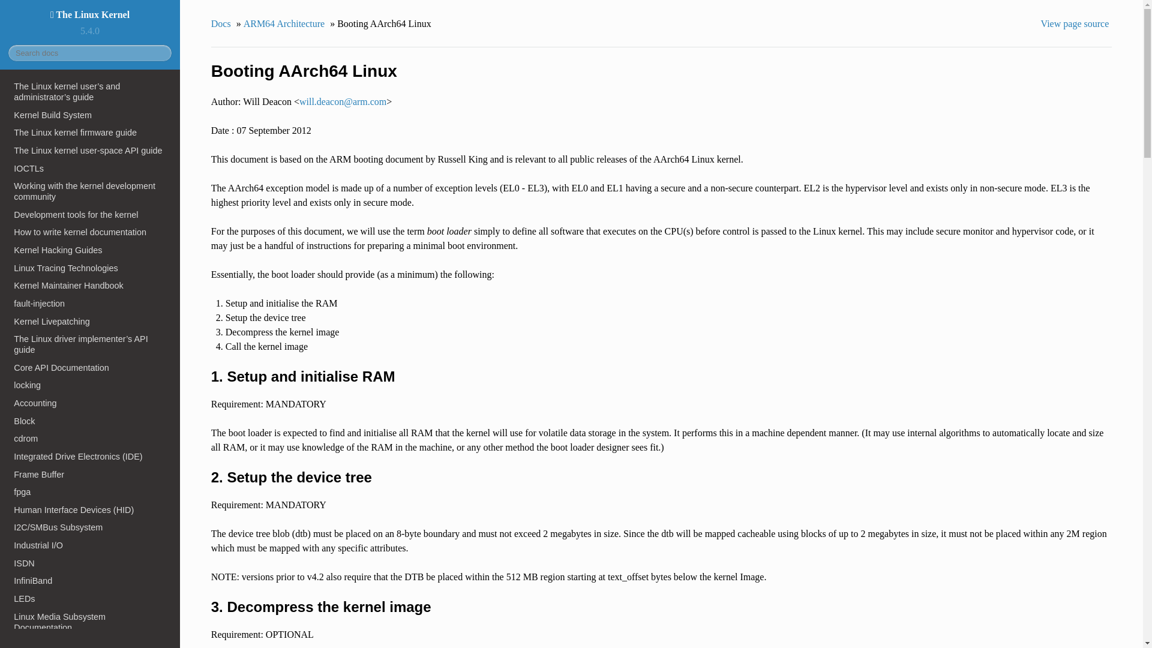 This screenshot has width=1152, height=648. What do you see at coordinates (90, 232) in the screenshot?
I see `How to write kernel documentation` at bounding box center [90, 232].